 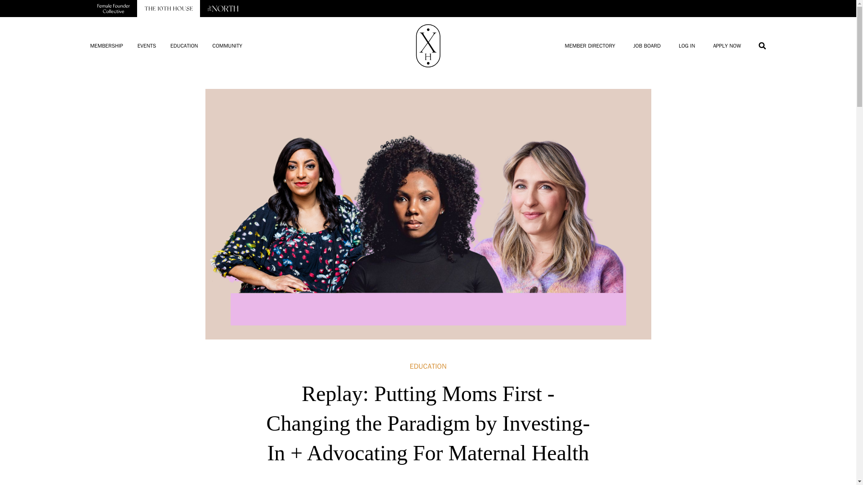 I want to click on EVENTS, so click(x=147, y=46).